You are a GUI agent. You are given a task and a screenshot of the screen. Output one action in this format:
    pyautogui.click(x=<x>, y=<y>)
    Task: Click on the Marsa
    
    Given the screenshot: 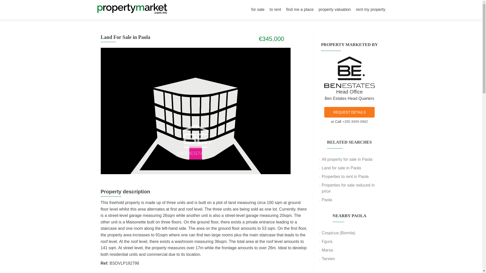 What is the action you would take?
    pyautogui.click(x=327, y=250)
    